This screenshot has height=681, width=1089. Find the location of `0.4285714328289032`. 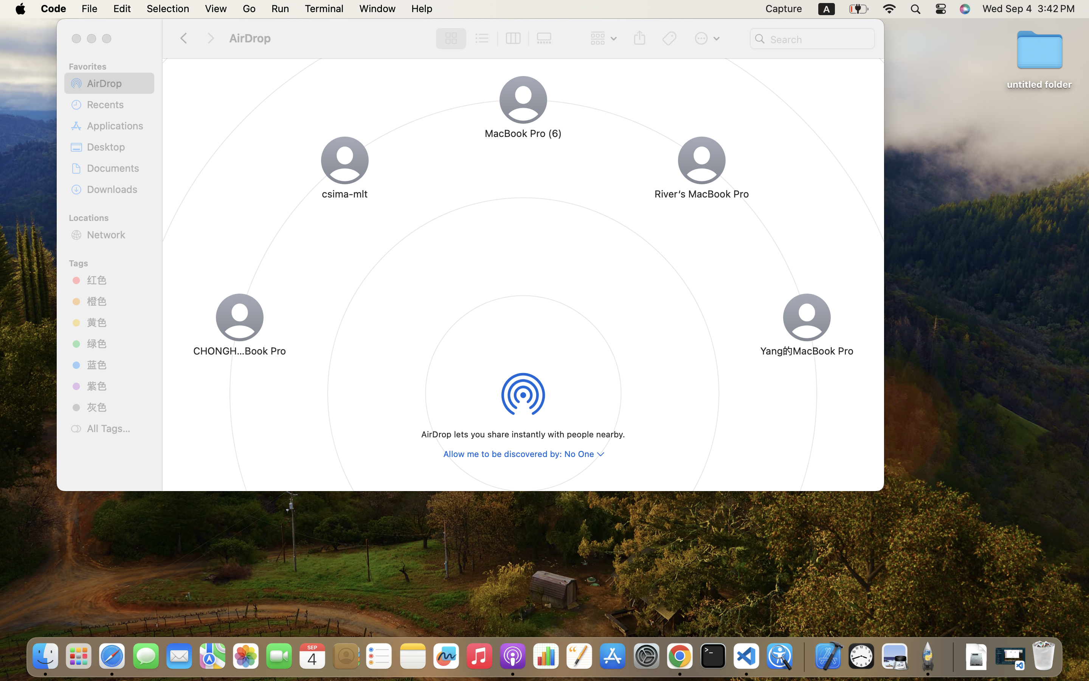

0.4285714328289032 is located at coordinates (804, 656).